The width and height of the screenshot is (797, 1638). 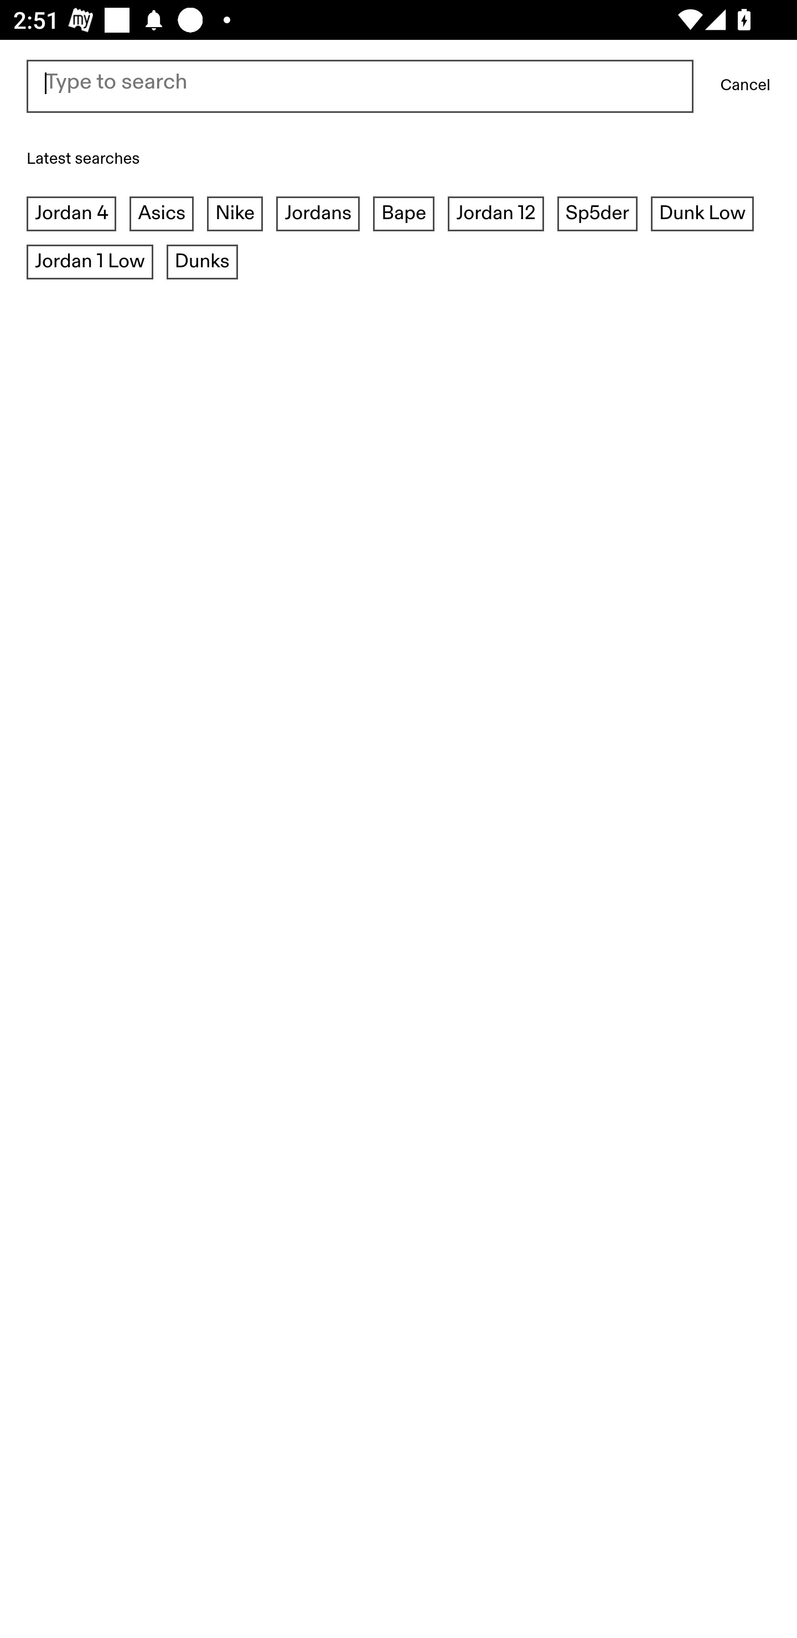 I want to click on Asics, so click(x=162, y=215).